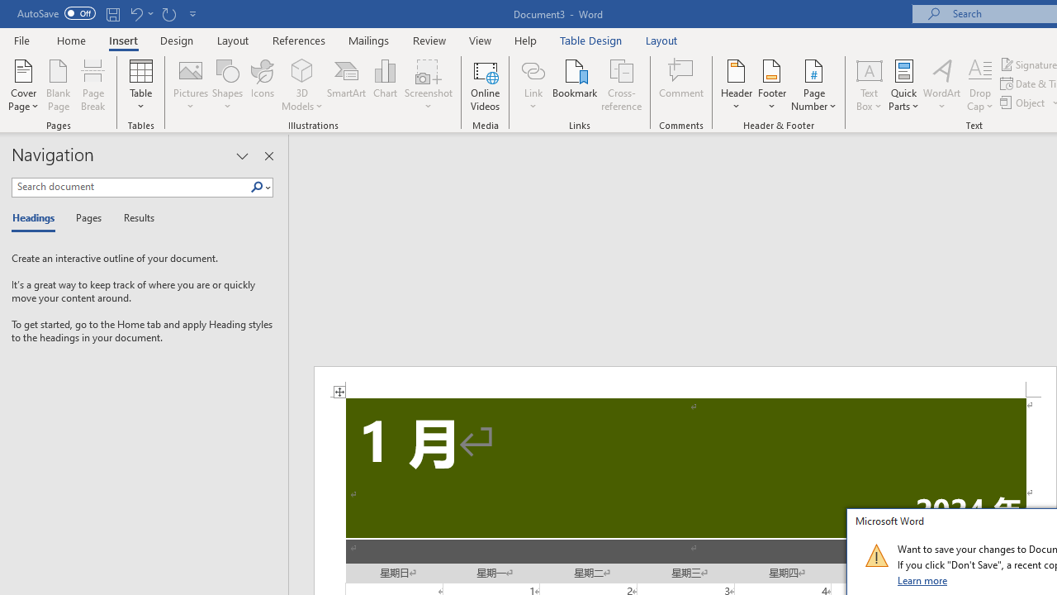 This screenshot has width=1057, height=595. What do you see at coordinates (130, 187) in the screenshot?
I see `Search document` at bounding box center [130, 187].